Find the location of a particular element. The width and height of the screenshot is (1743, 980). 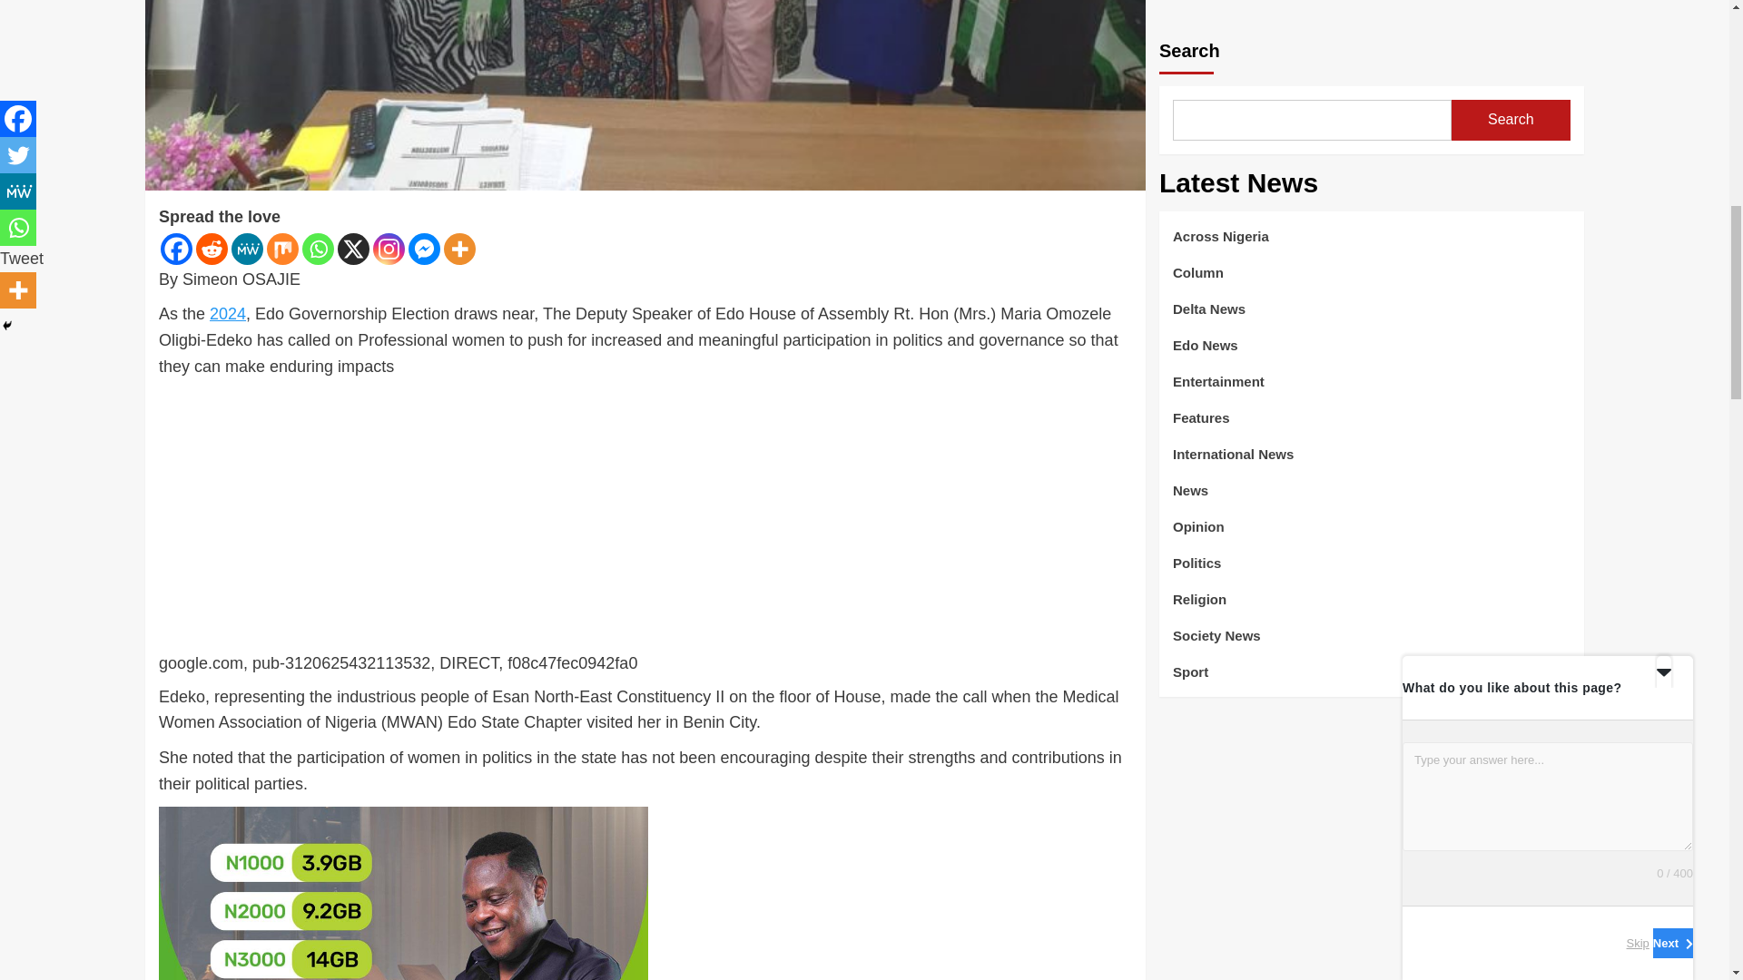

MeWe is located at coordinates (247, 249).